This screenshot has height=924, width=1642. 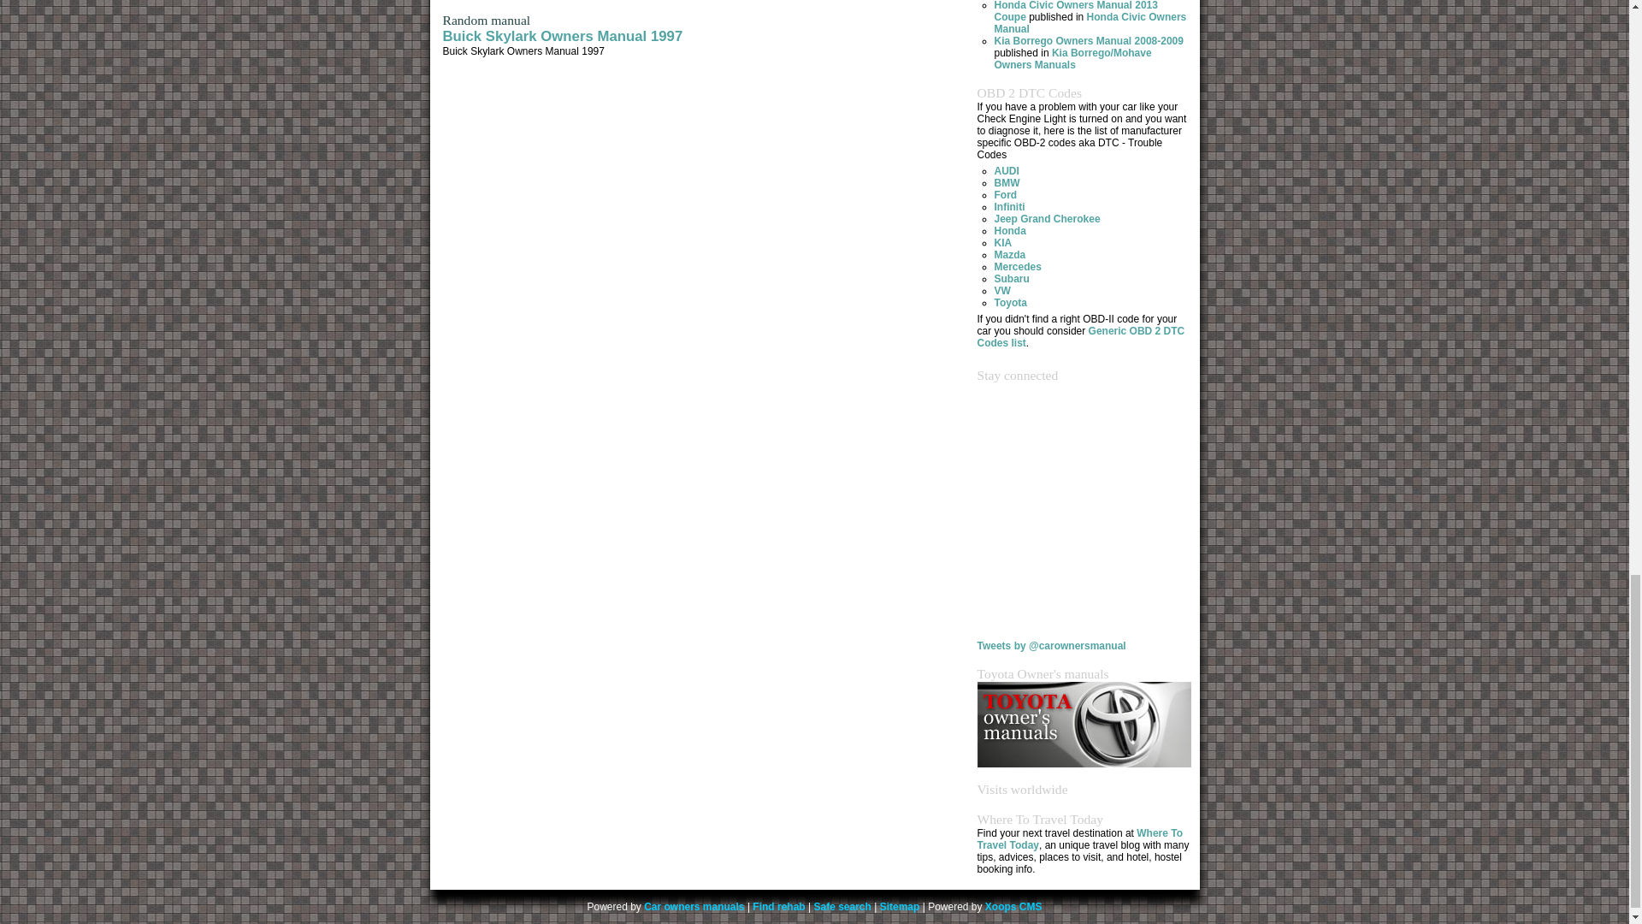 What do you see at coordinates (1009, 231) in the screenshot?
I see `Honda specific OBD-2 DTC list` at bounding box center [1009, 231].